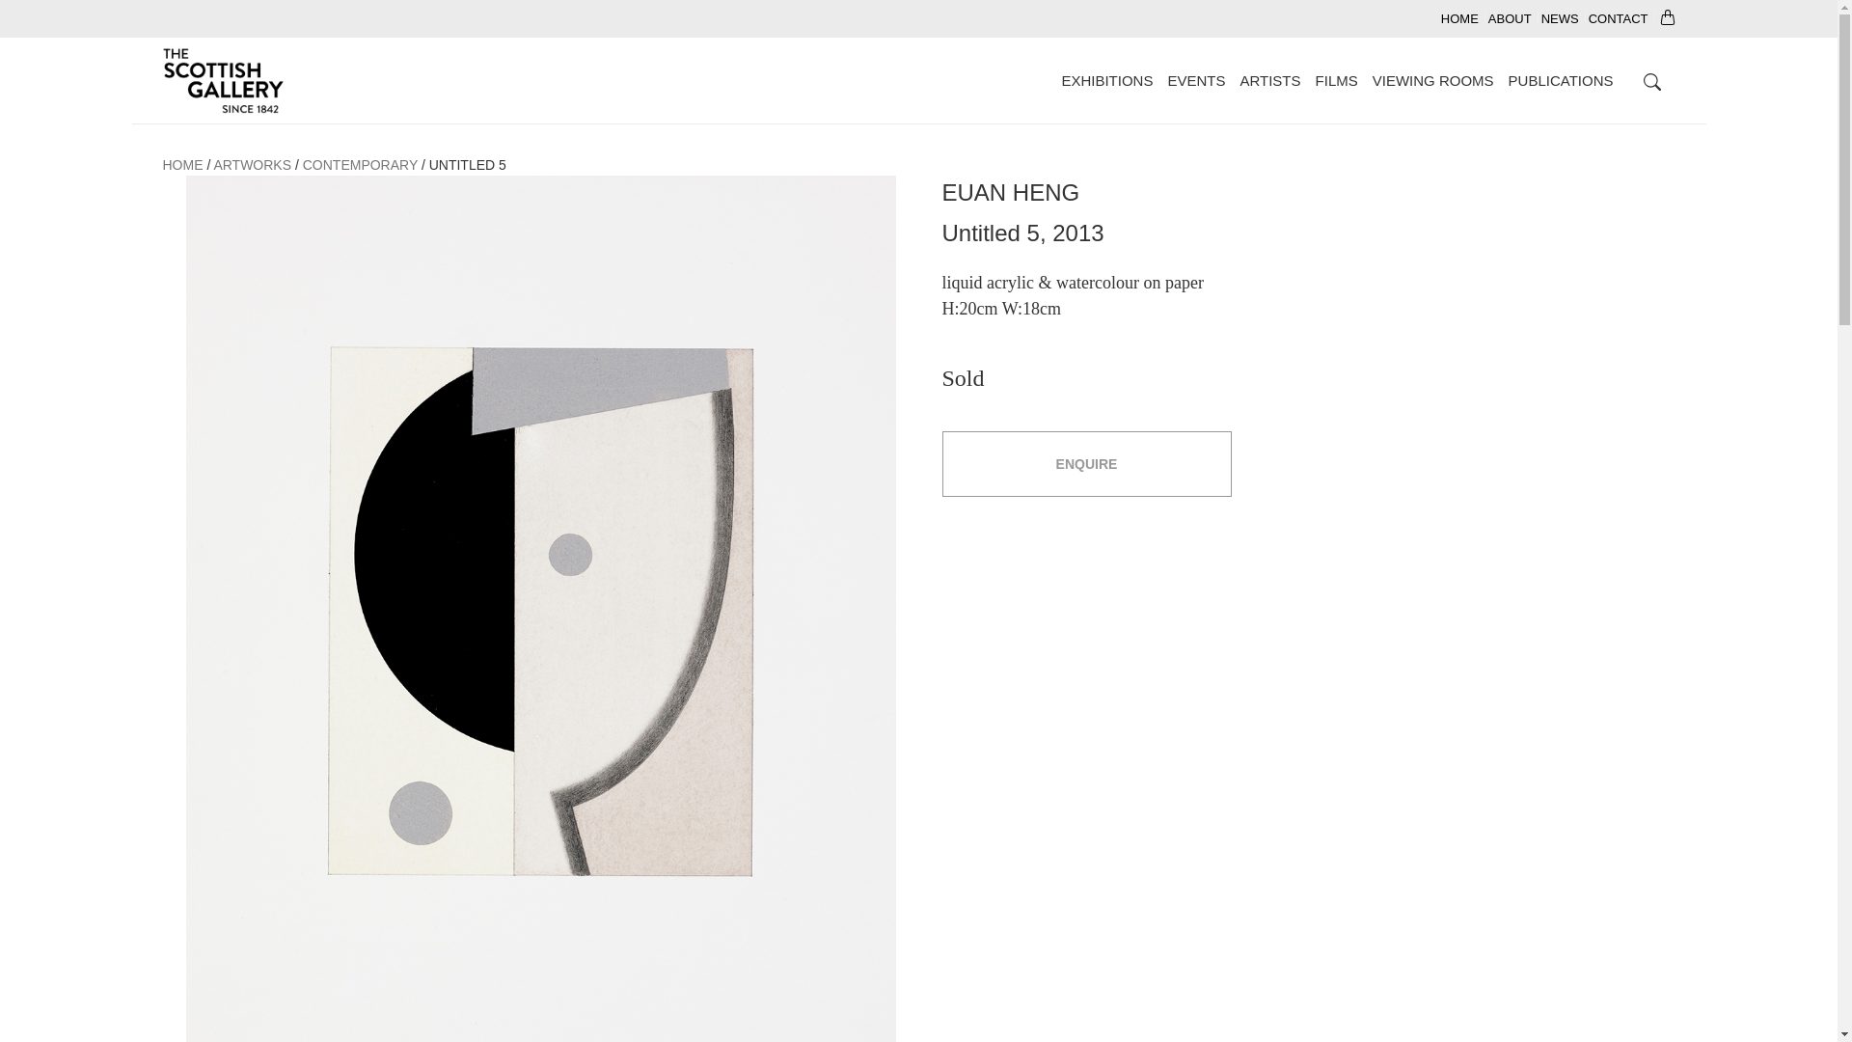 Image resolution: width=1852 pixels, height=1042 pixels. Describe the element at coordinates (1560, 18) in the screenshot. I see `NEWS` at that location.